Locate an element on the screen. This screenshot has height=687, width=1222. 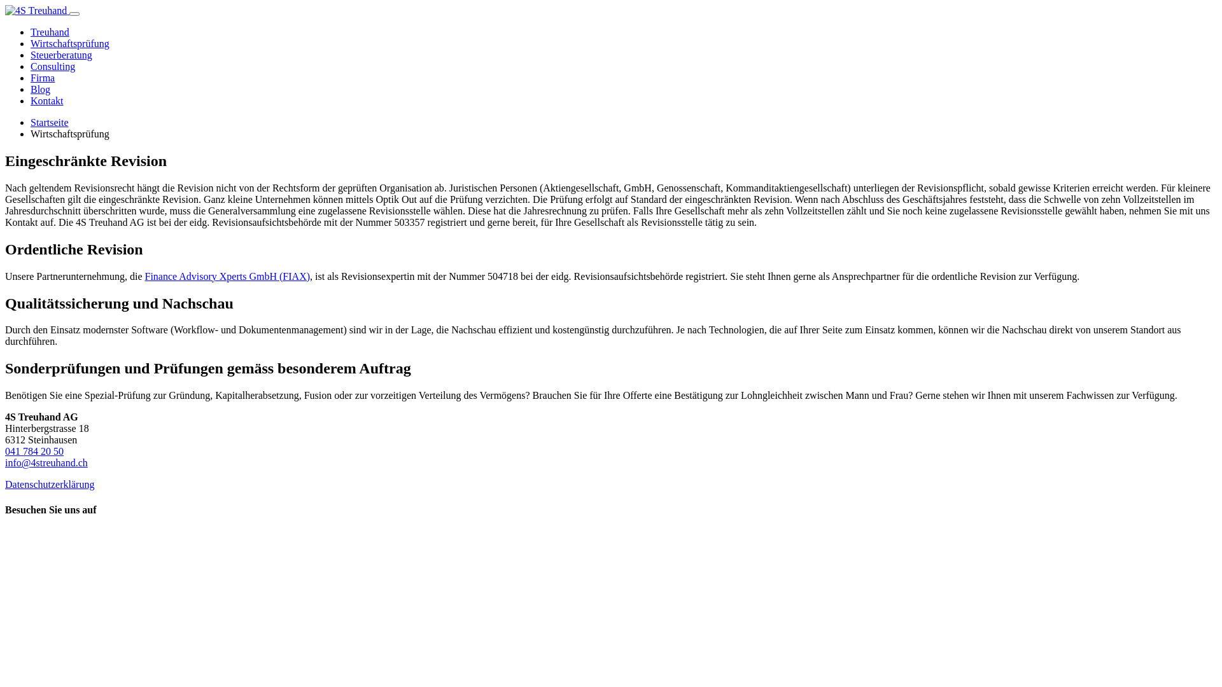
Consulting is located at coordinates (53, 66).